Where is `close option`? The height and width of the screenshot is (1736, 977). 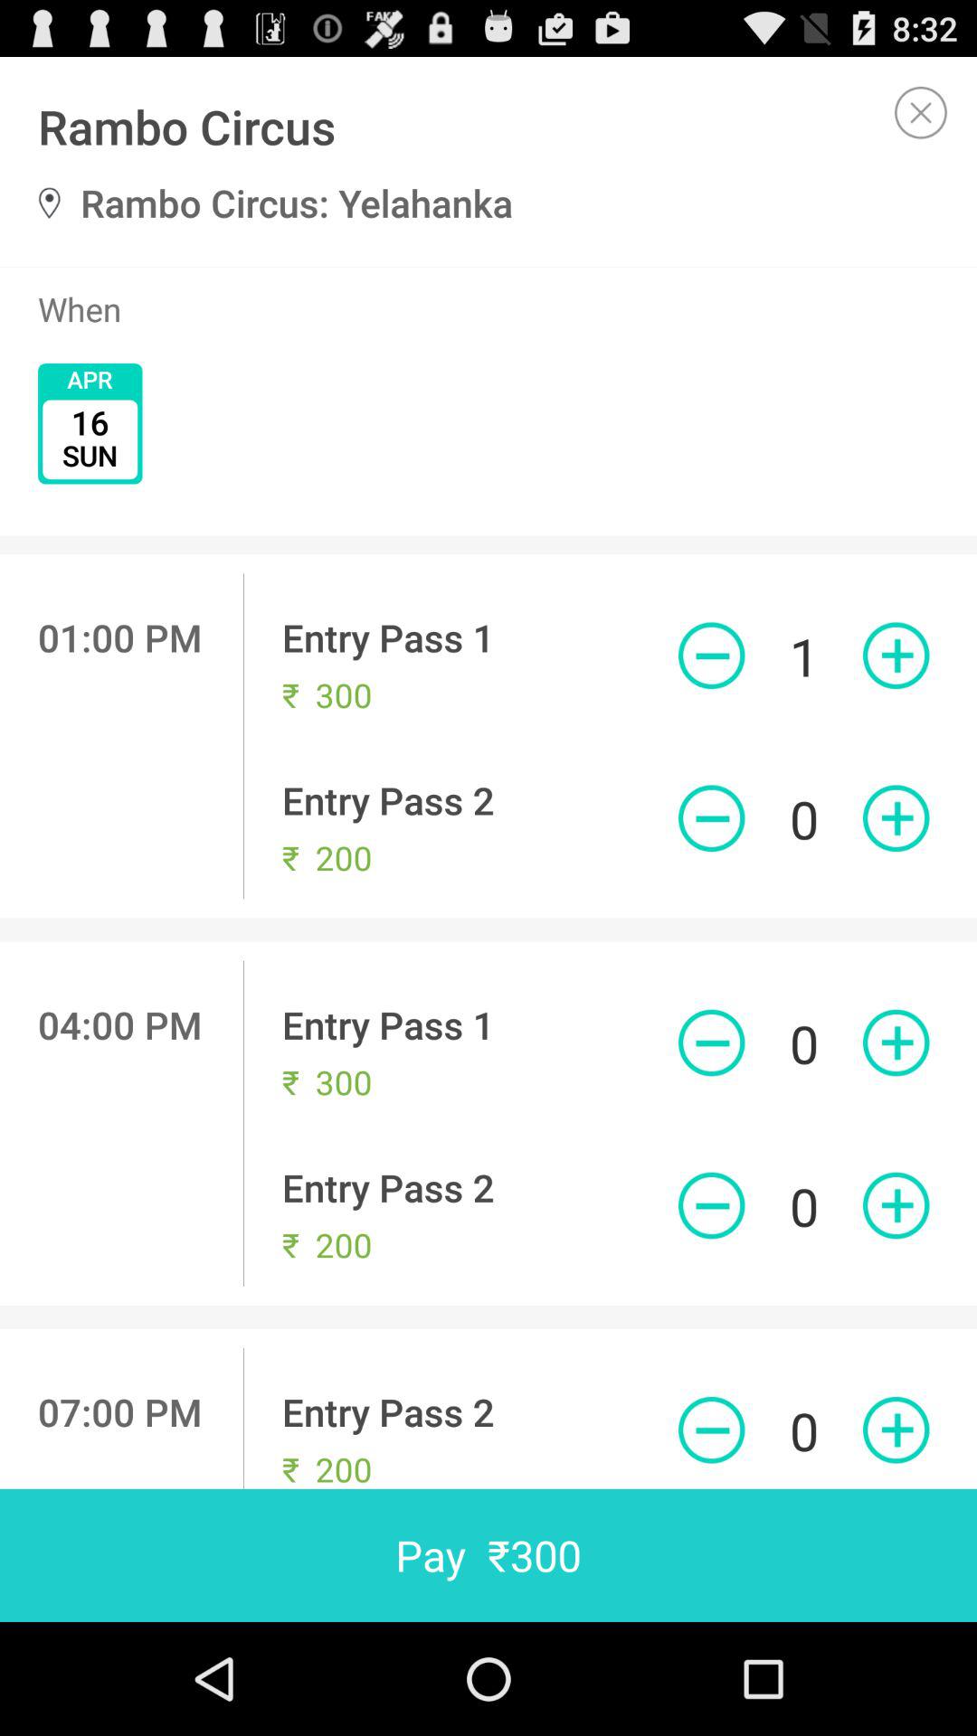
close option is located at coordinates (921, 112).